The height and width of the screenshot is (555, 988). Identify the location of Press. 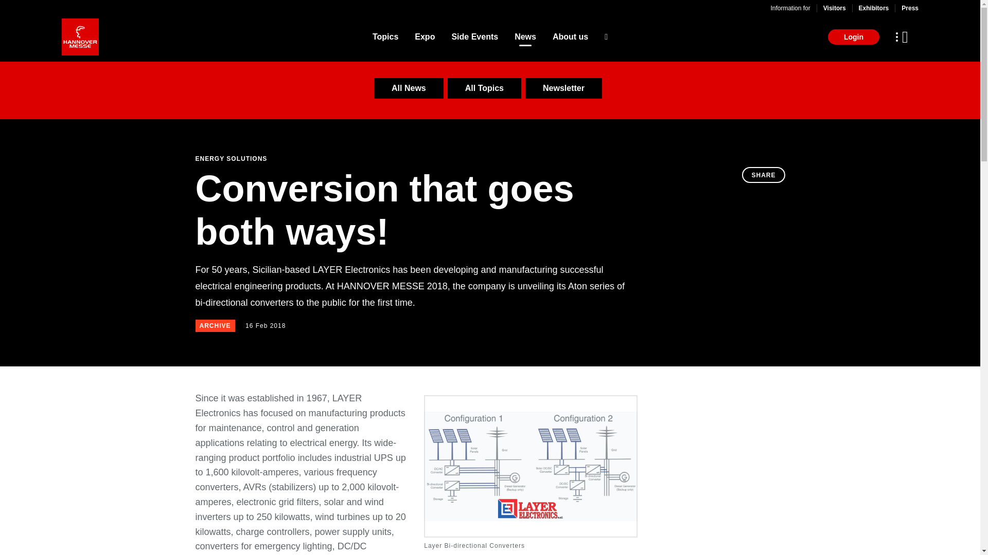
(910, 8).